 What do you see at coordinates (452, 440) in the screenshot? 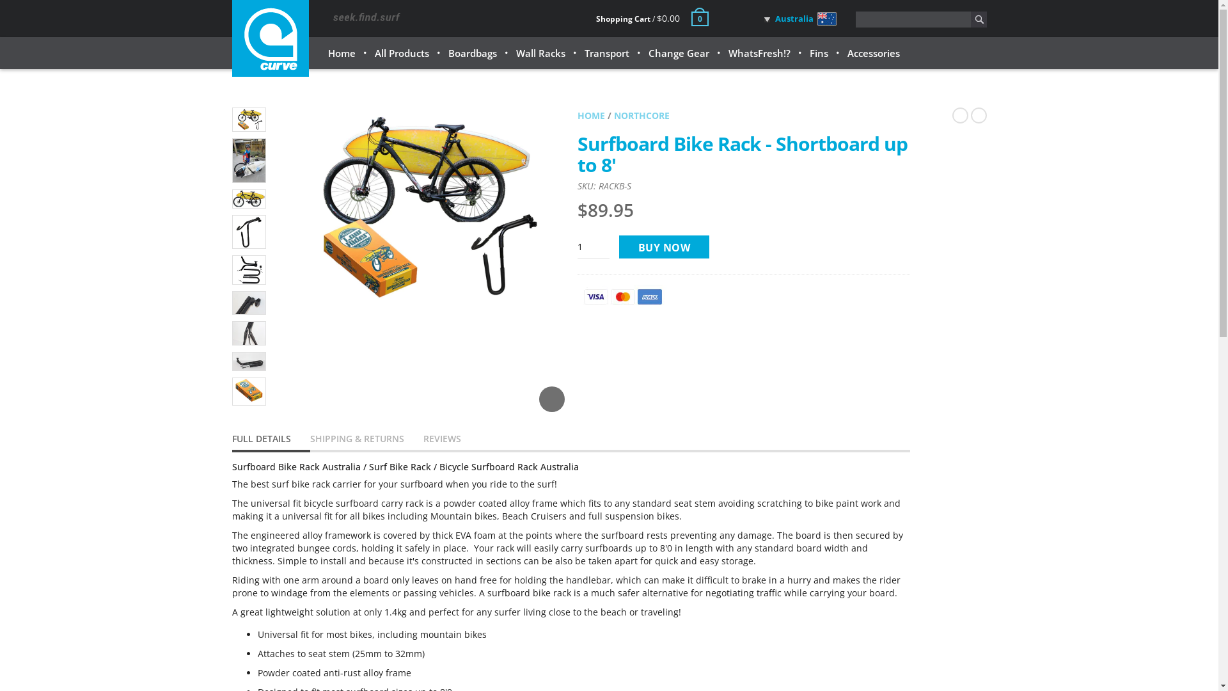
I see `REVIEWS` at bounding box center [452, 440].